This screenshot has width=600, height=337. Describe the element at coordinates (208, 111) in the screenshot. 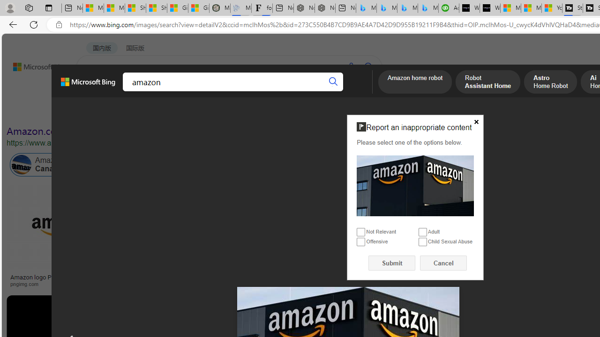

I see `Layout` at that location.